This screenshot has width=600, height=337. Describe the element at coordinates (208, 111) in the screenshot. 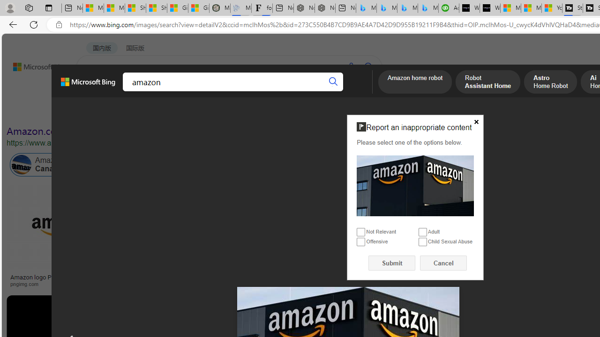

I see `Layout` at that location.